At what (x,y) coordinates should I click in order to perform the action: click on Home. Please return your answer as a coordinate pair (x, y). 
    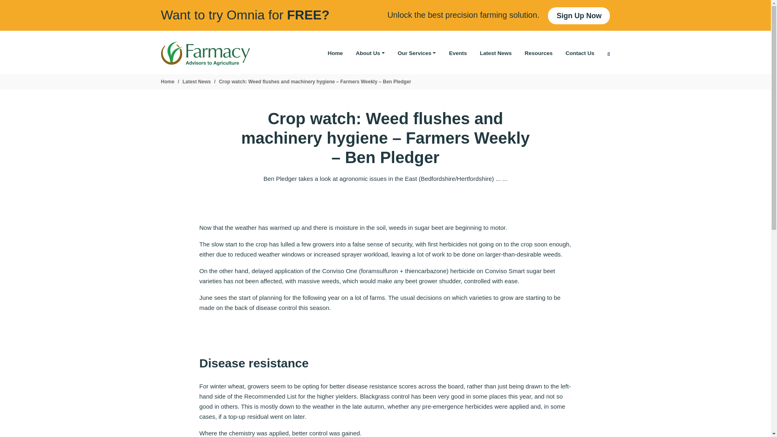
    Looking at the image, I should click on (168, 82).